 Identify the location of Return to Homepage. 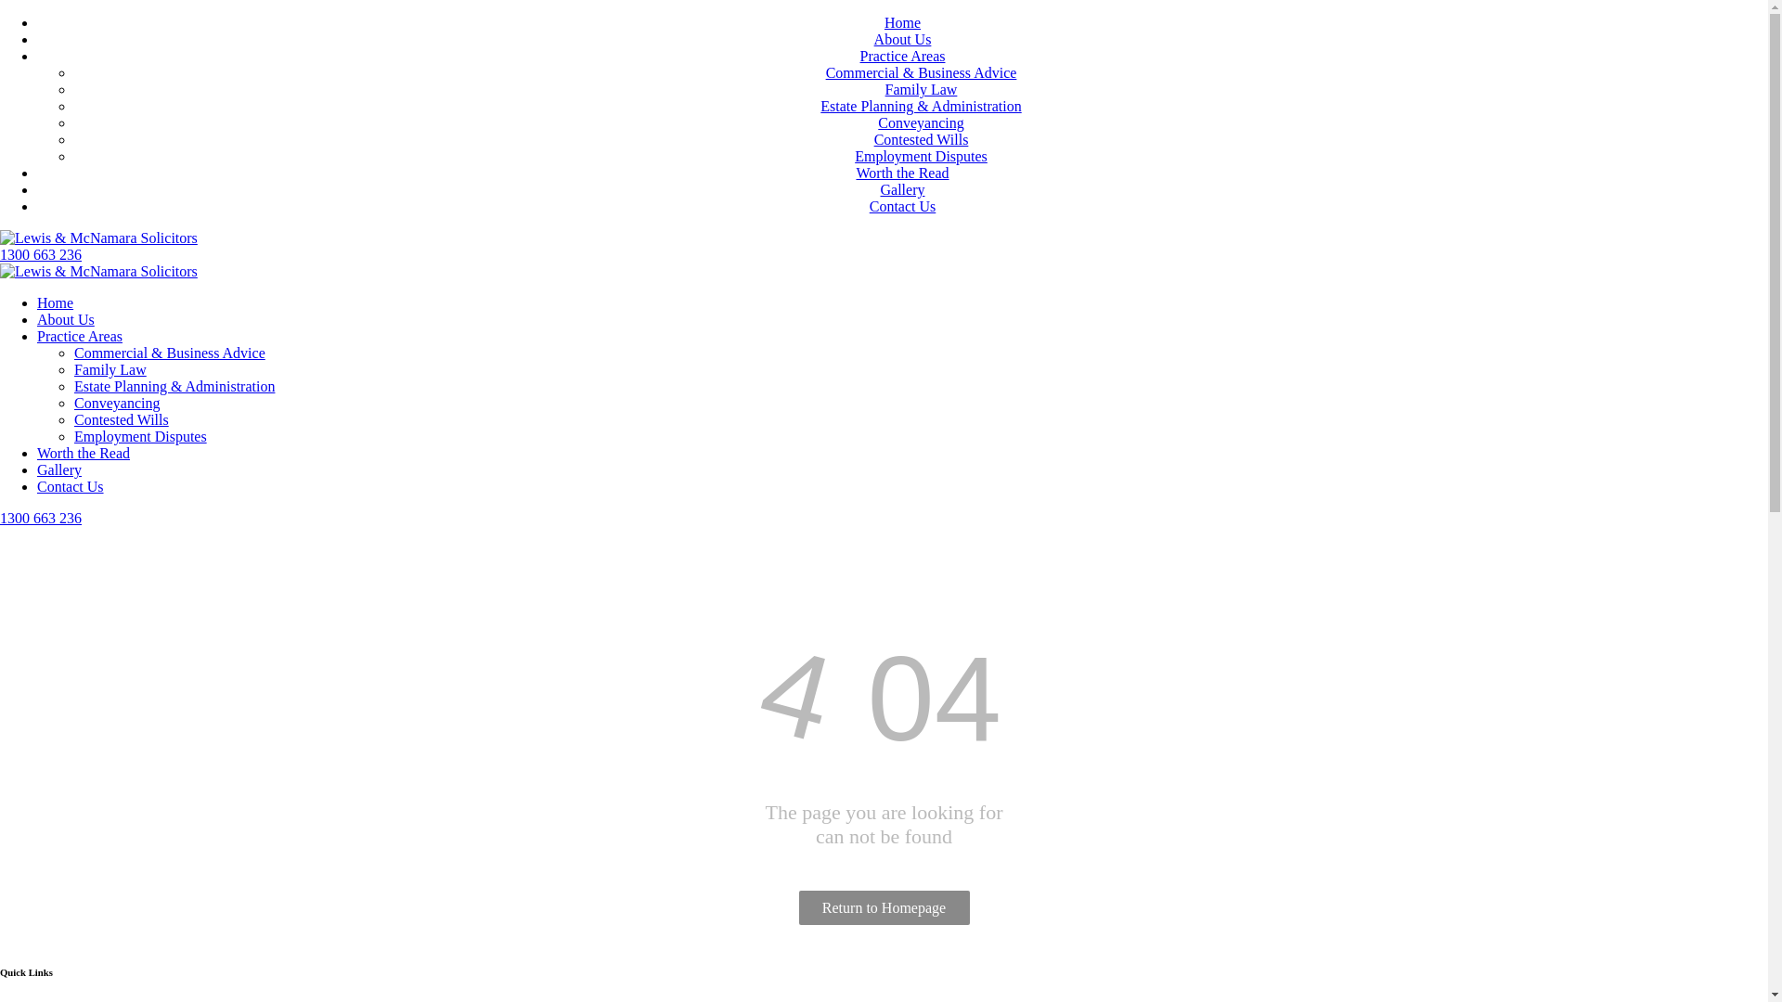
(884, 907).